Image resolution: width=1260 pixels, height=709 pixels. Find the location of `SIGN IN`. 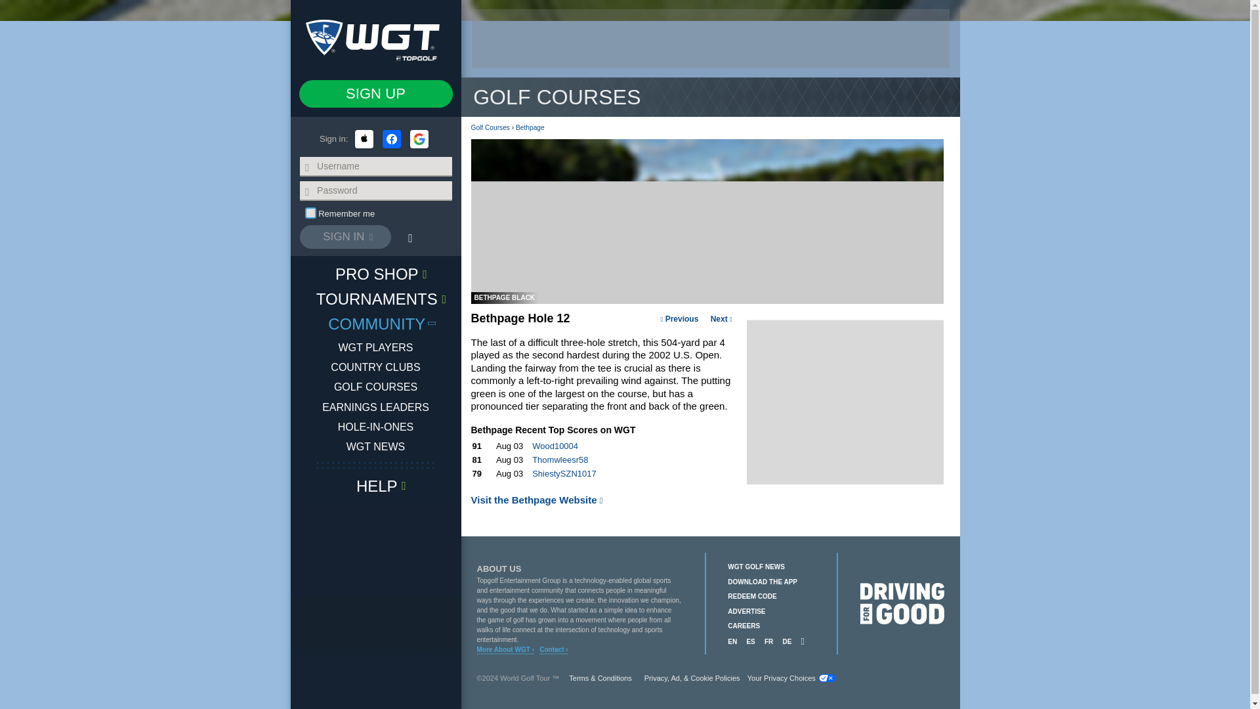

SIGN IN is located at coordinates (345, 237).